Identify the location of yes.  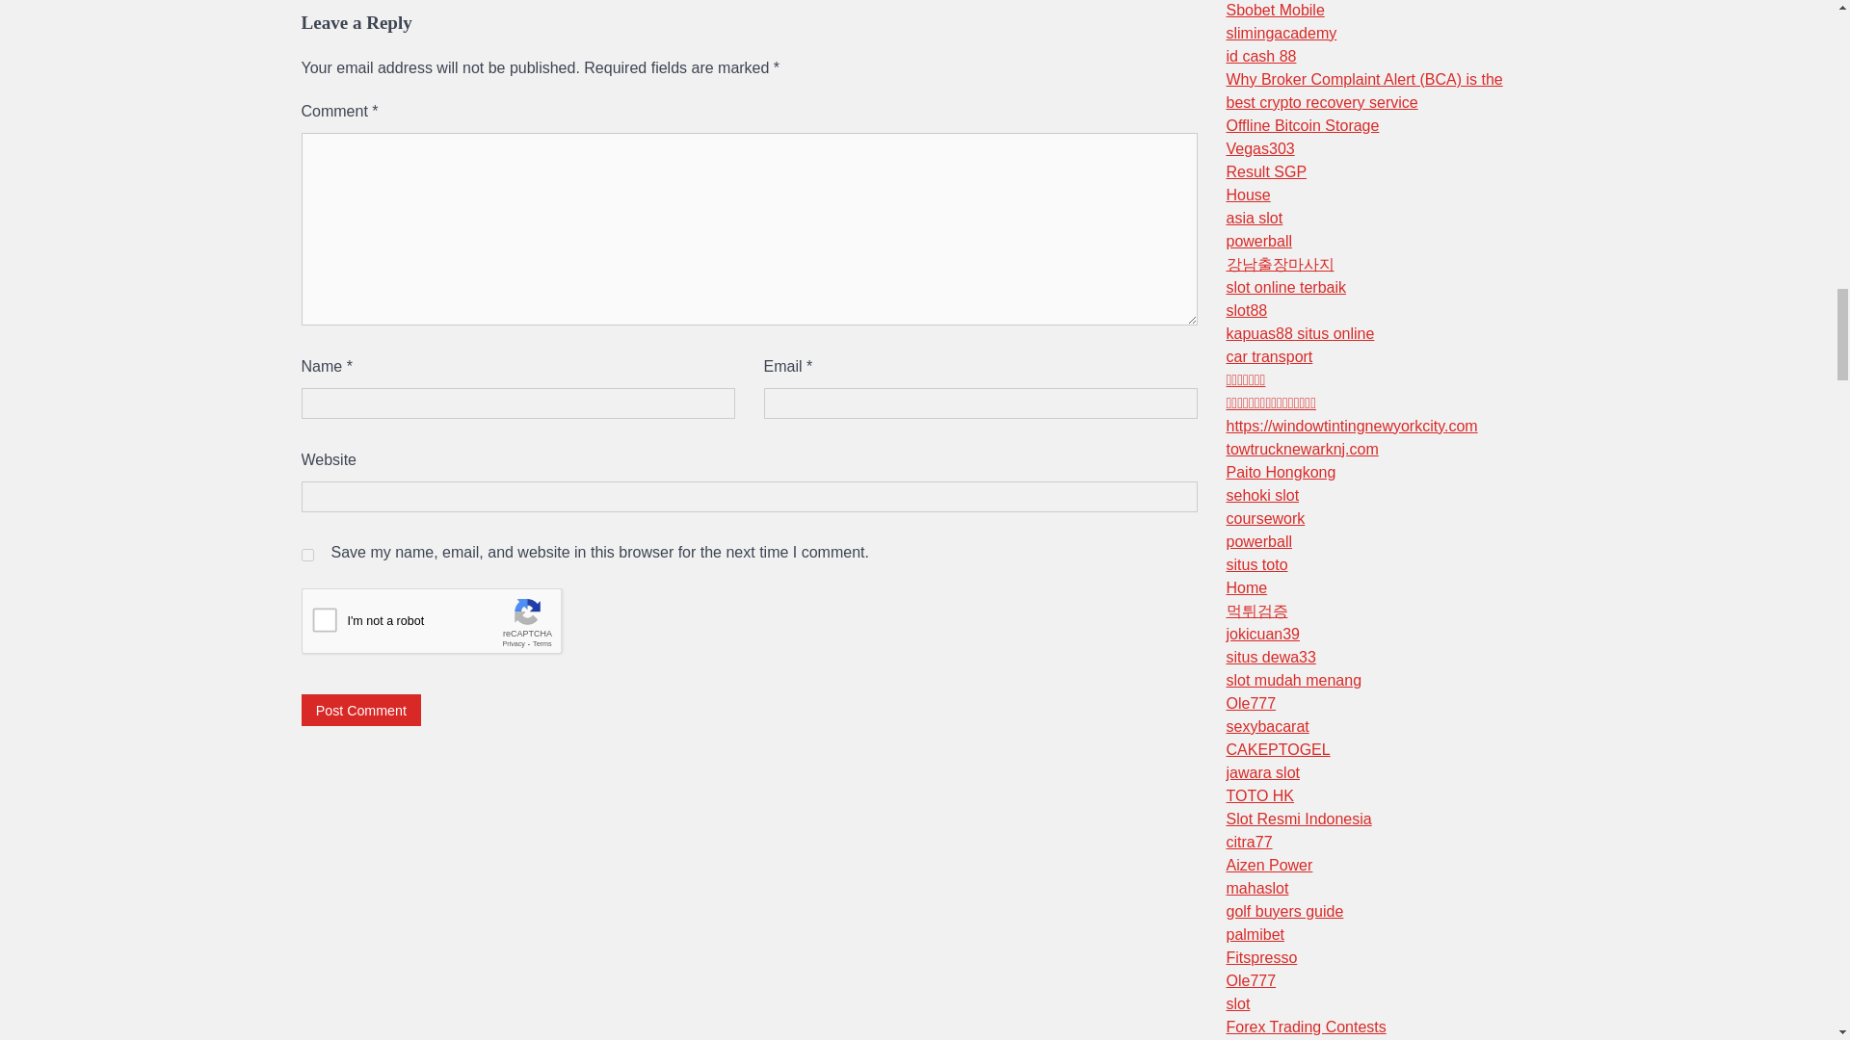
(306, 555).